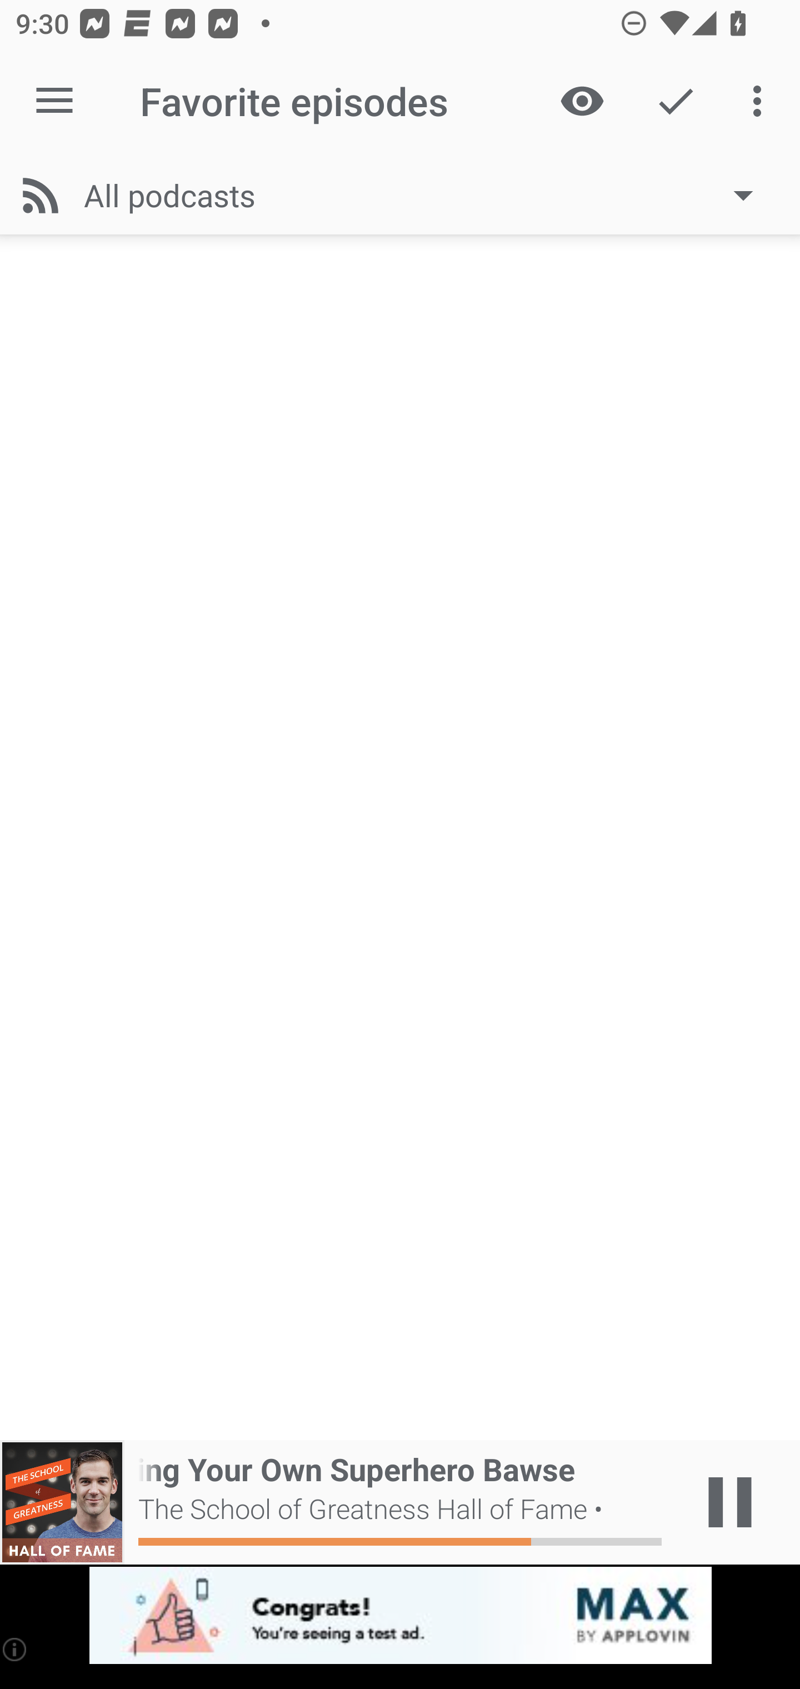  Describe the element at coordinates (429, 195) in the screenshot. I see `All podcasts` at that location.